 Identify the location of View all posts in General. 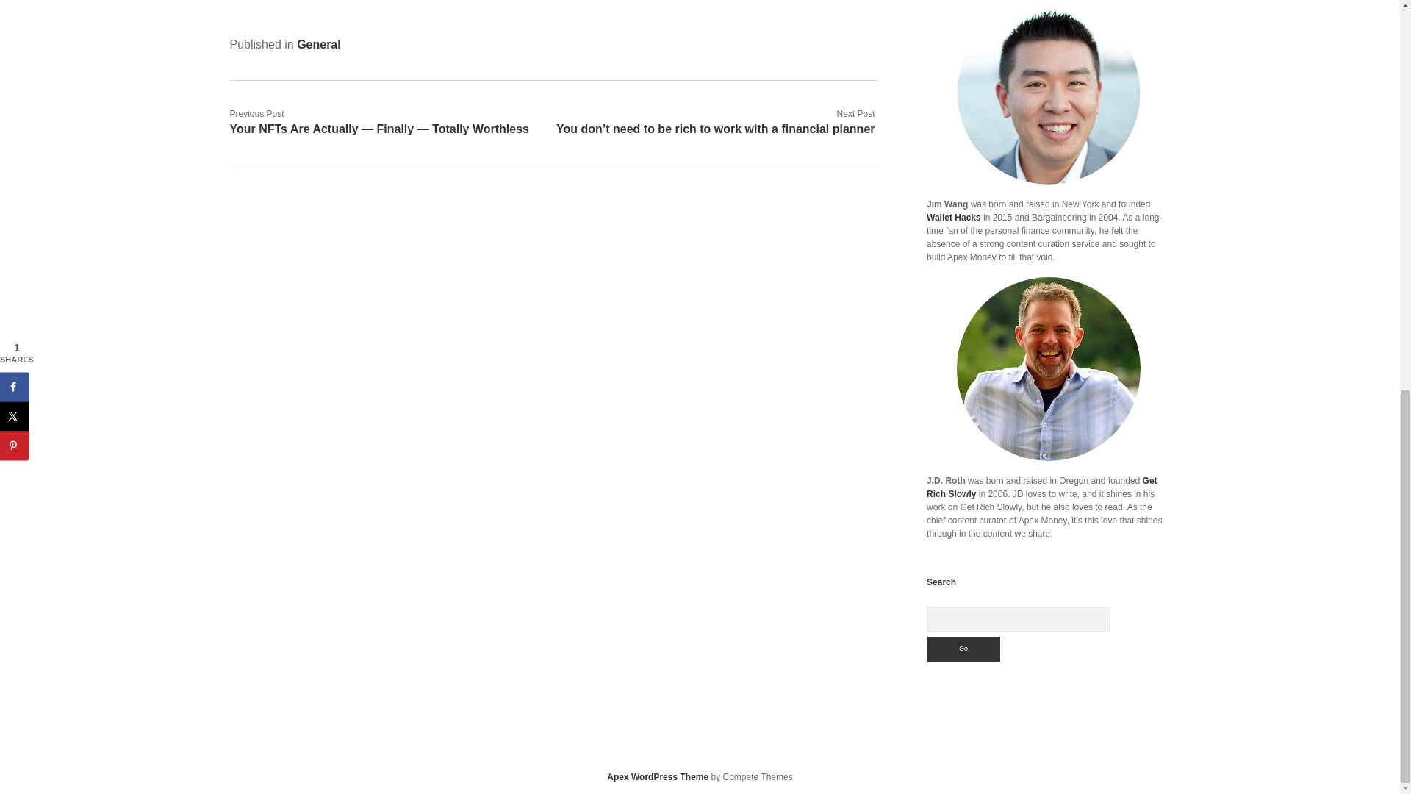
(319, 44).